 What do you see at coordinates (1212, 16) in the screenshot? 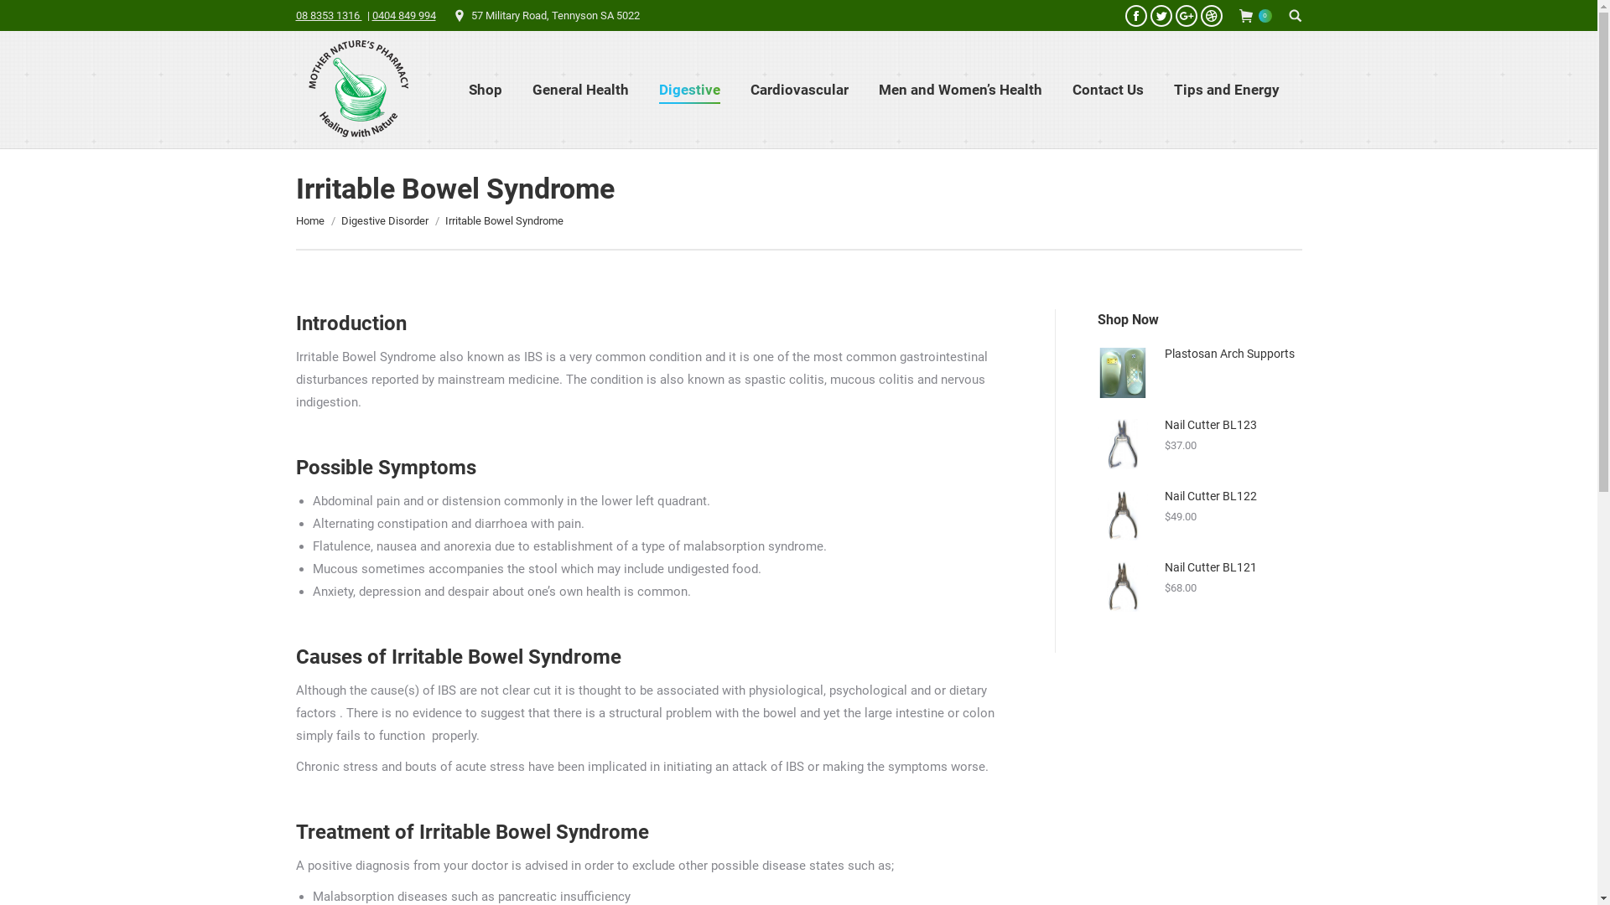
I see `Dribbble` at bounding box center [1212, 16].